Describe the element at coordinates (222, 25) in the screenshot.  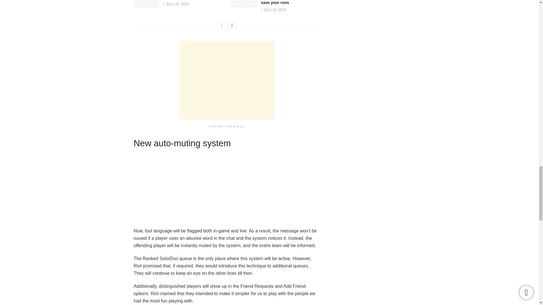
I see `Previous` at that location.